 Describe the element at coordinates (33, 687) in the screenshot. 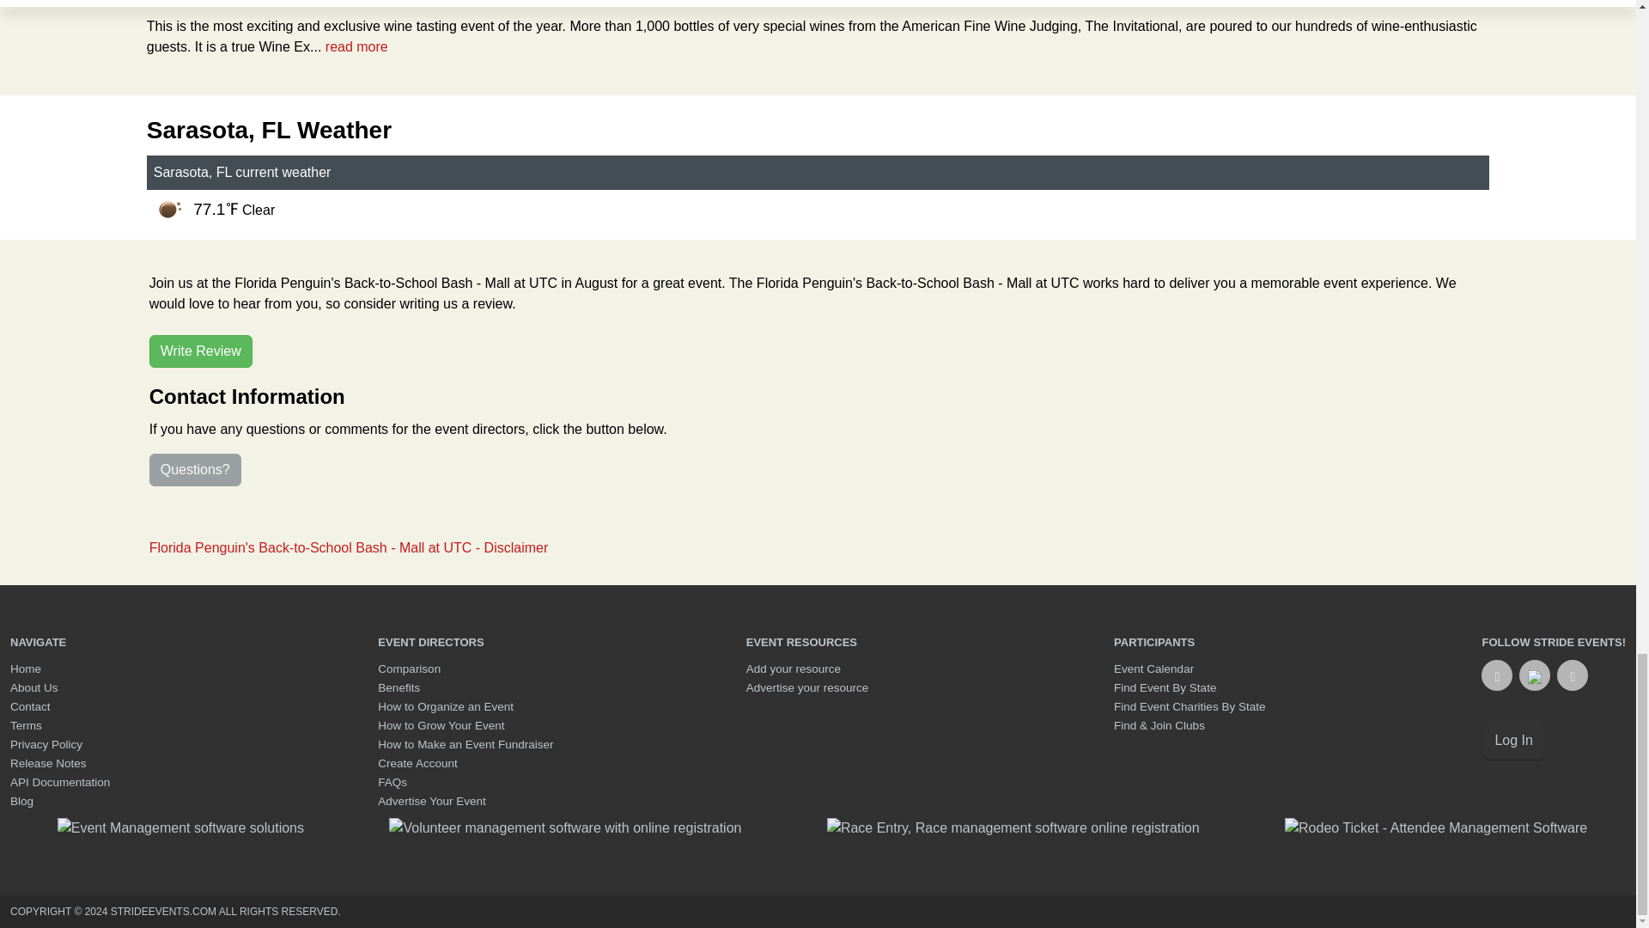

I see `About Us` at that location.